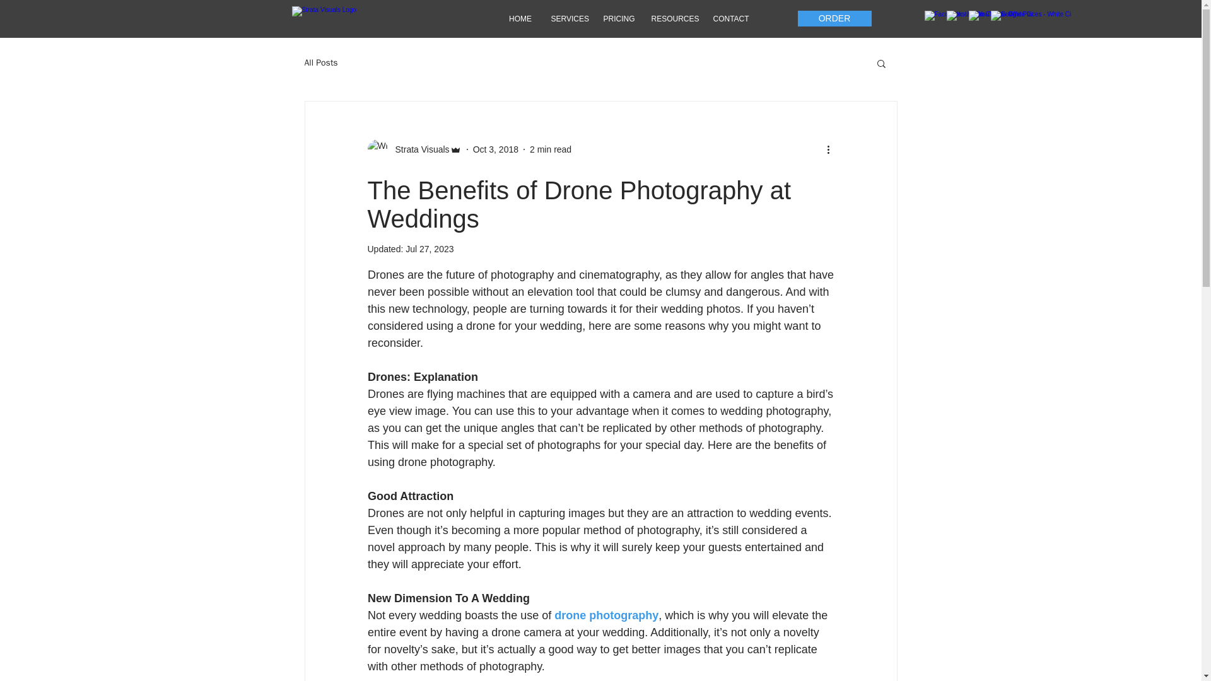 This screenshot has height=681, width=1211. Describe the element at coordinates (607, 615) in the screenshot. I see `drone photography` at that location.